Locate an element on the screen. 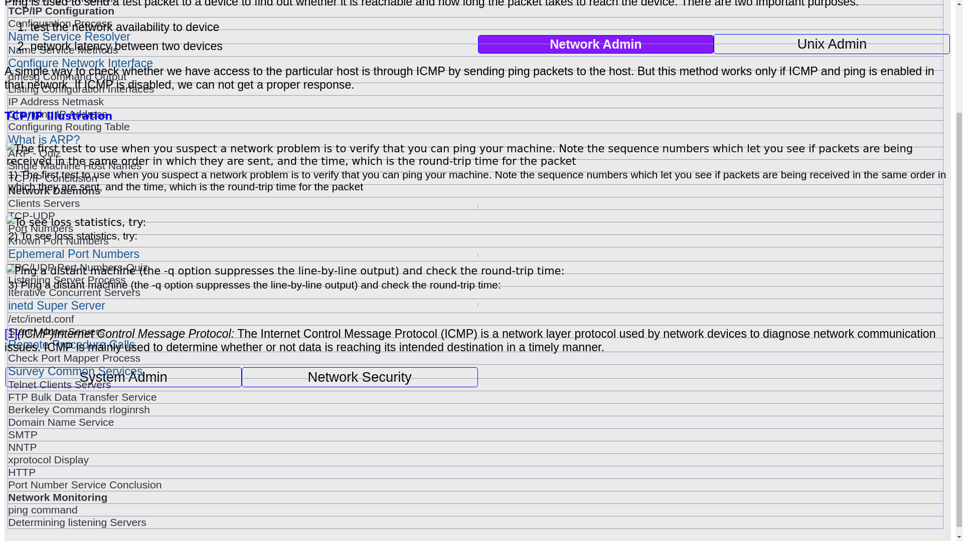  Listening Server Process is located at coordinates (475, 280).